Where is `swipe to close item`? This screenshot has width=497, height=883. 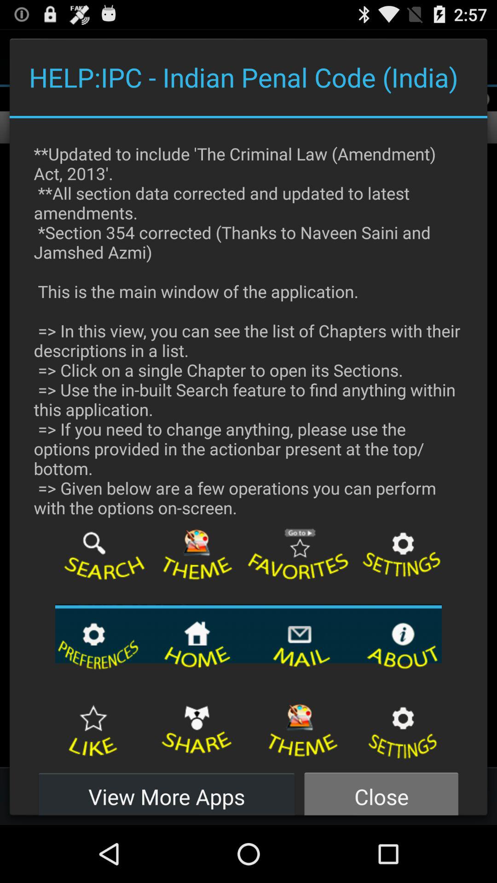 swipe to close item is located at coordinates (381, 791).